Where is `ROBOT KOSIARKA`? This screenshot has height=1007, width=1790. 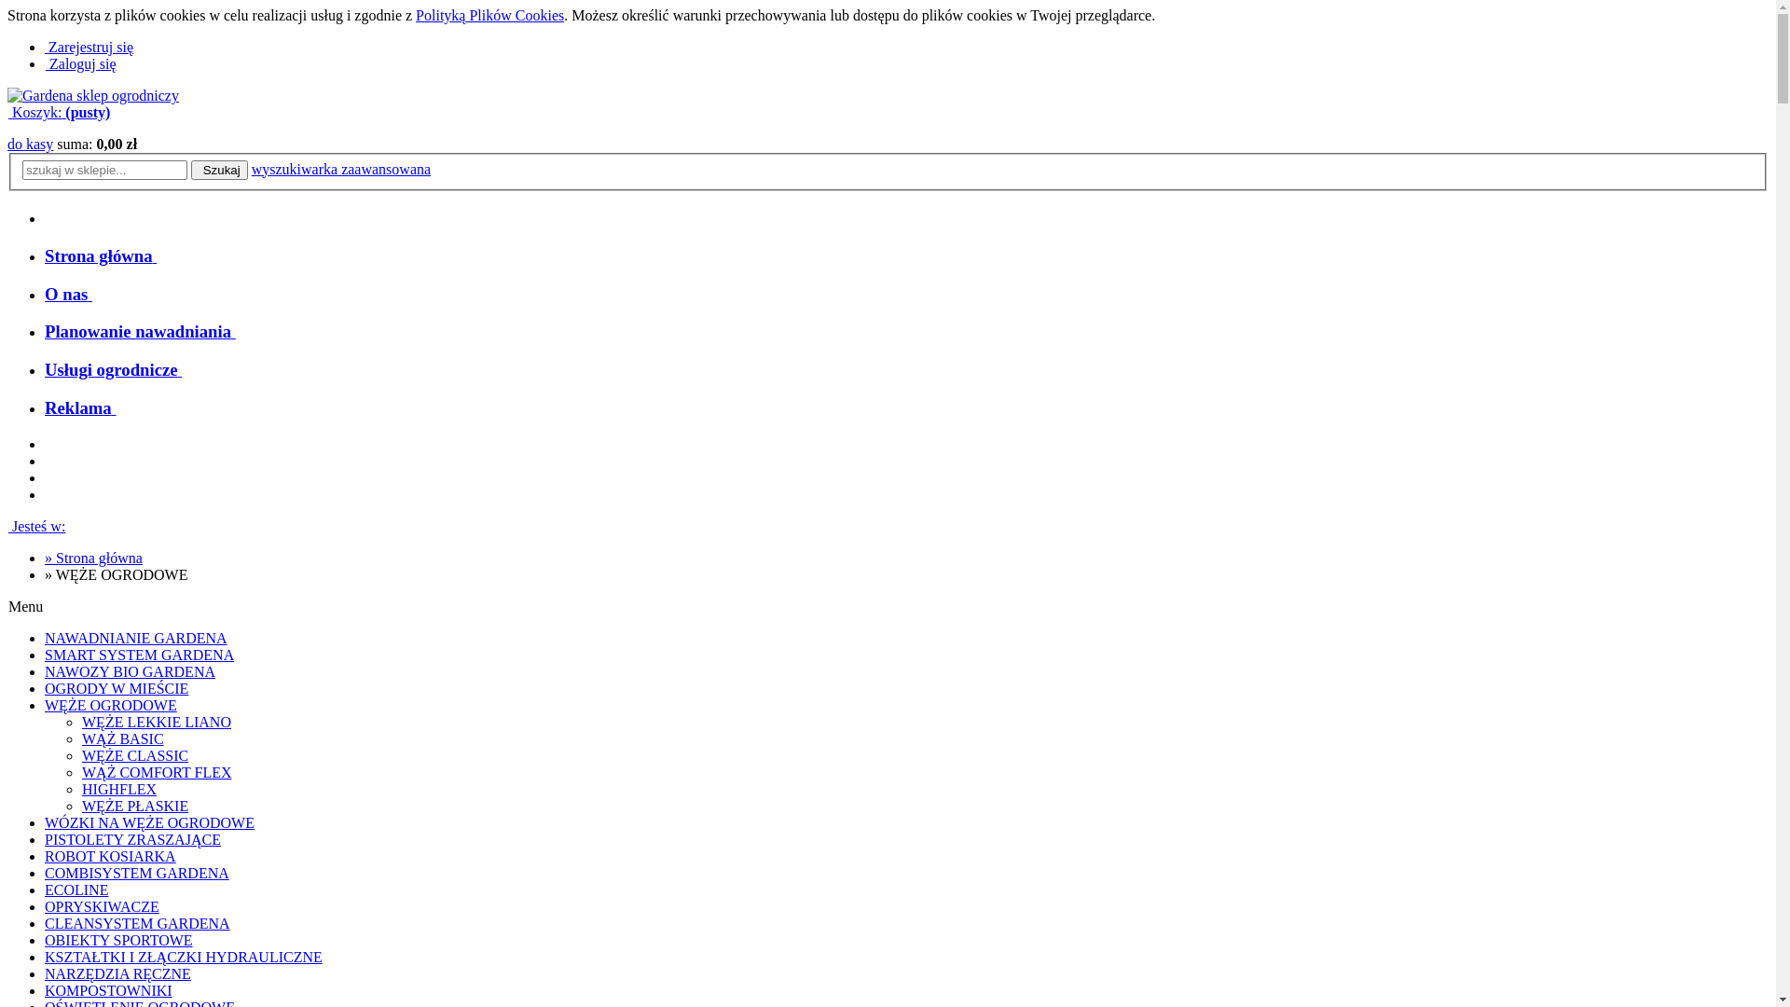 ROBOT KOSIARKA is located at coordinates (110, 856).